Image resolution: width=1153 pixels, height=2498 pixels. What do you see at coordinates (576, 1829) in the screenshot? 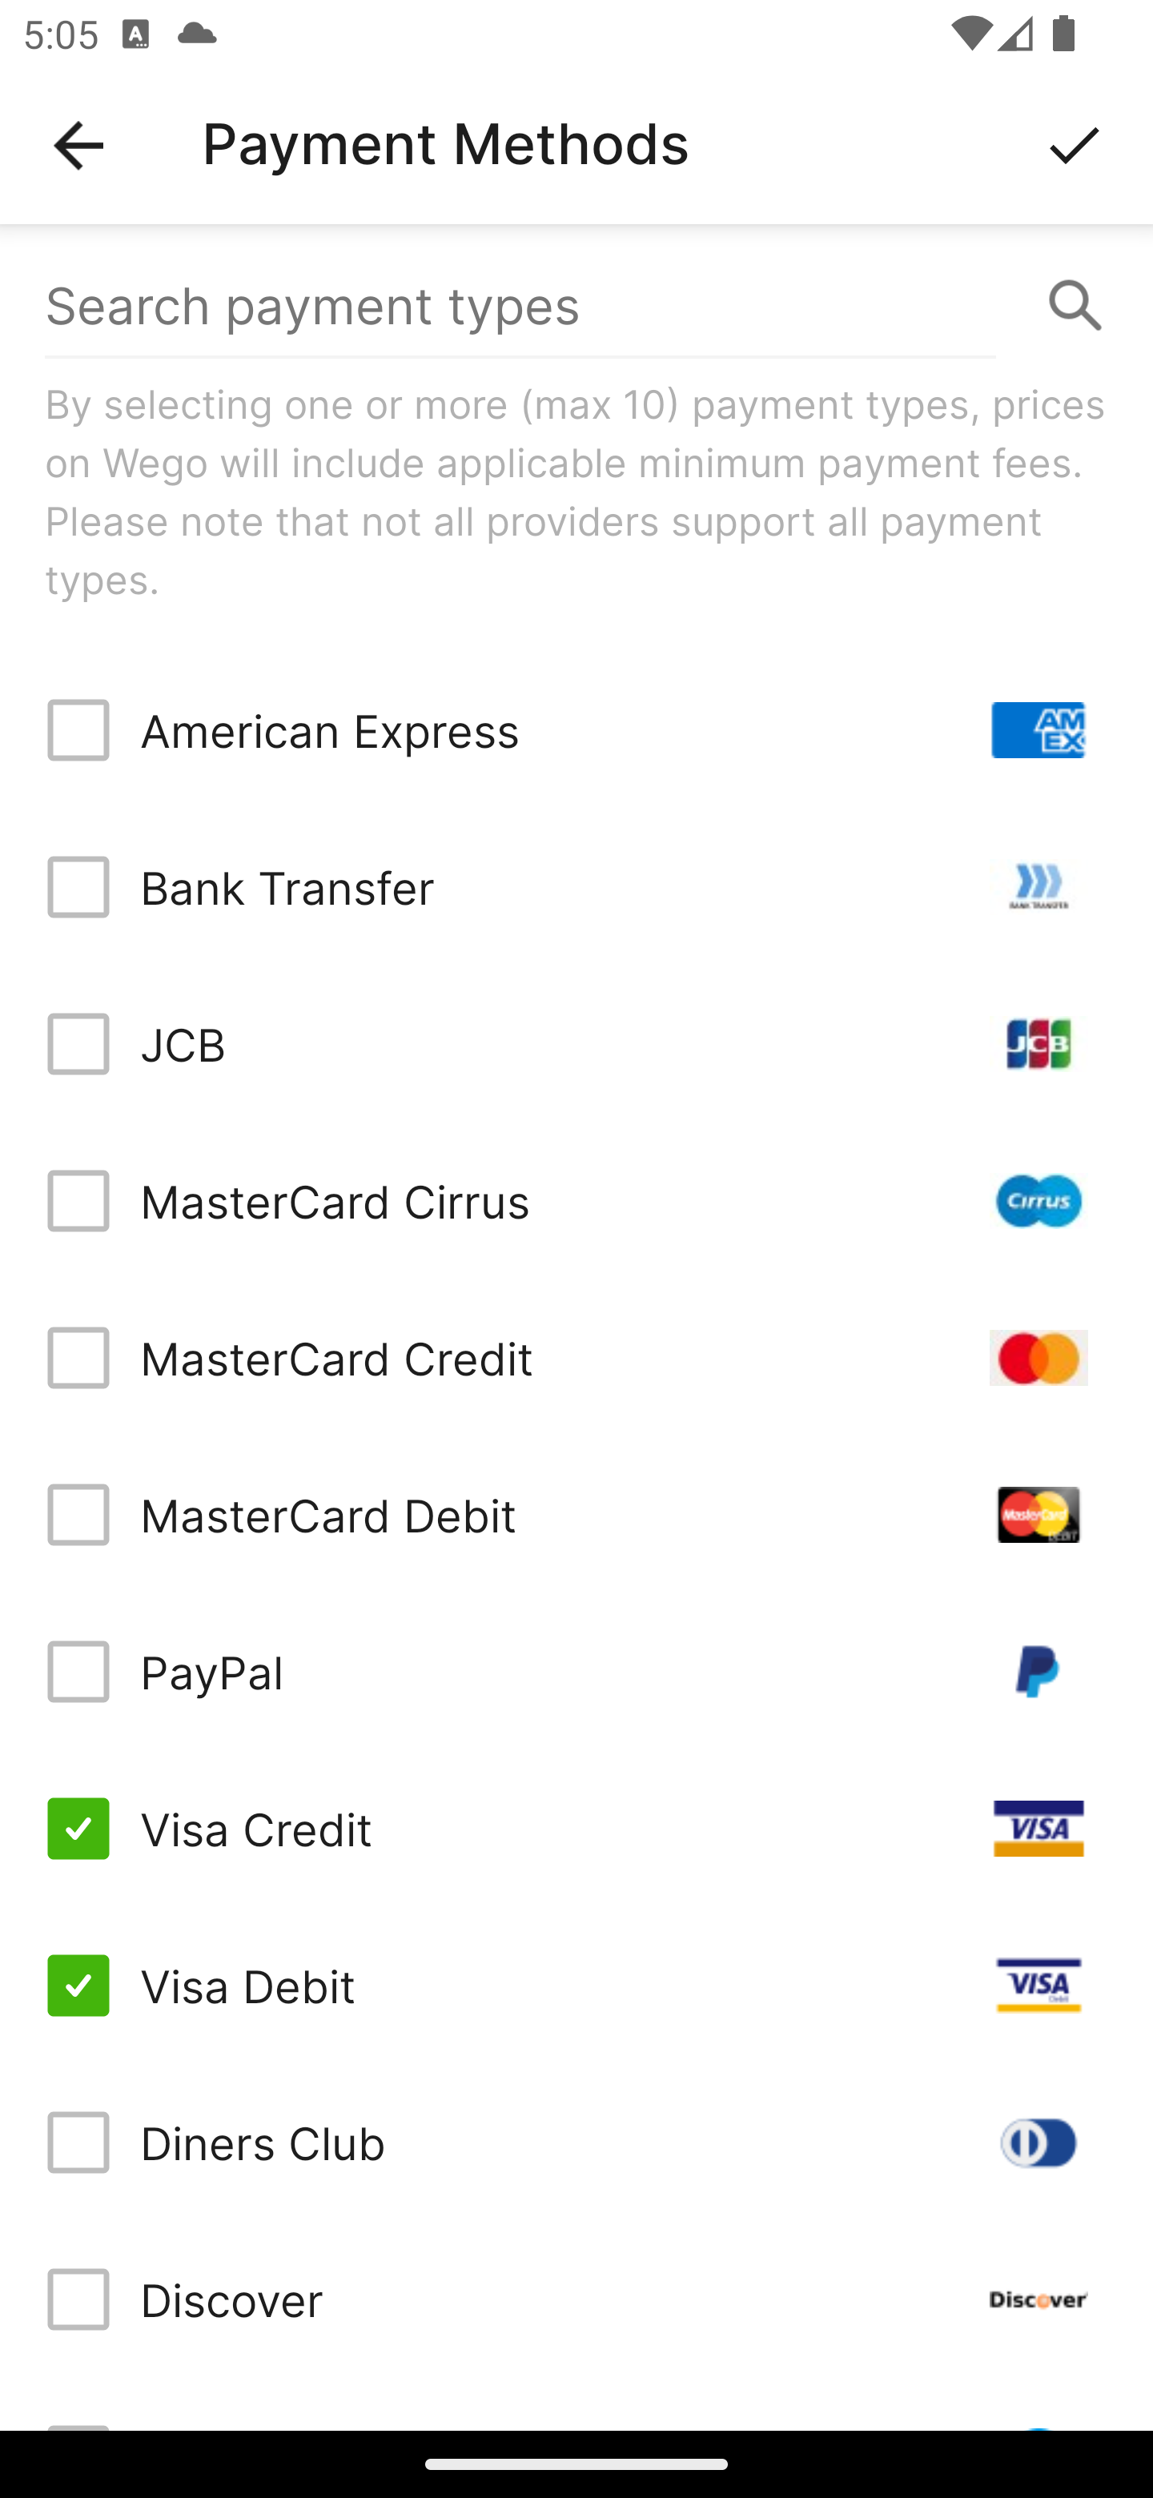
I see `Visa Credit` at bounding box center [576, 1829].